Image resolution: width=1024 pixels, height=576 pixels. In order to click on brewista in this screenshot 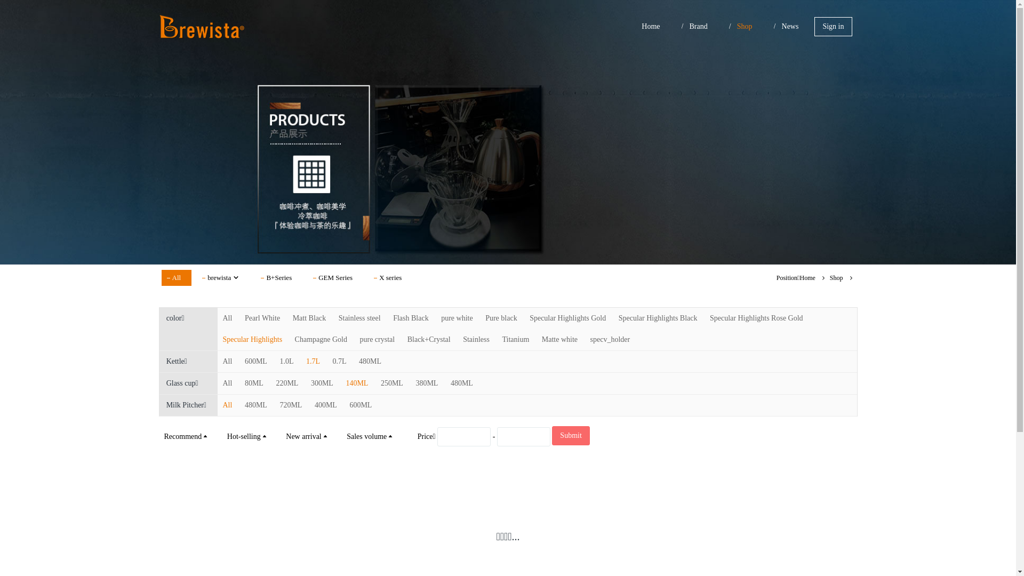, I will do `click(223, 278)`.